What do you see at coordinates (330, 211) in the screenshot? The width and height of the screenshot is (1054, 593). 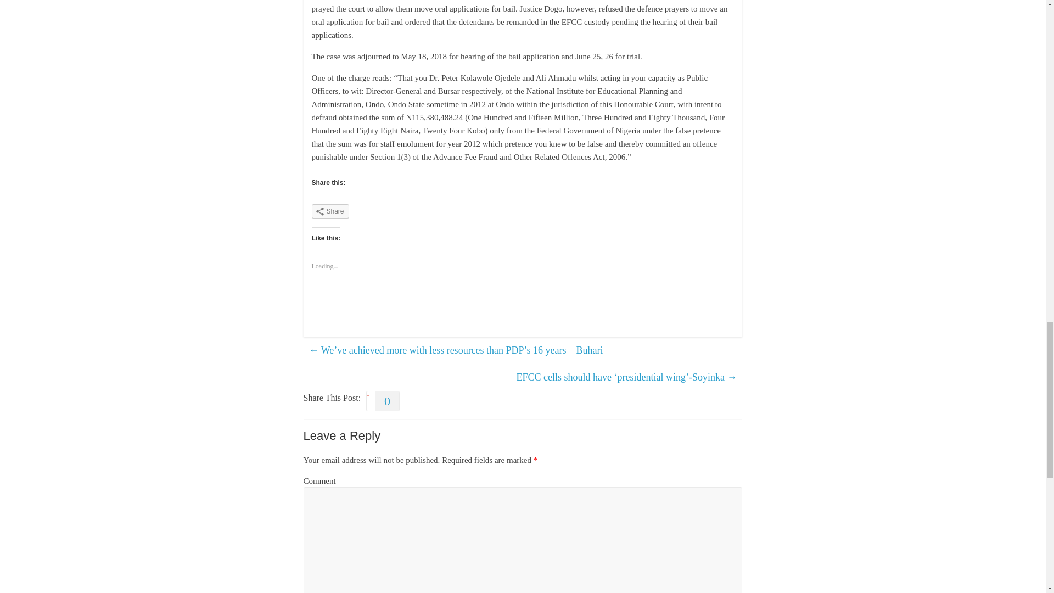 I see `Share` at bounding box center [330, 211].